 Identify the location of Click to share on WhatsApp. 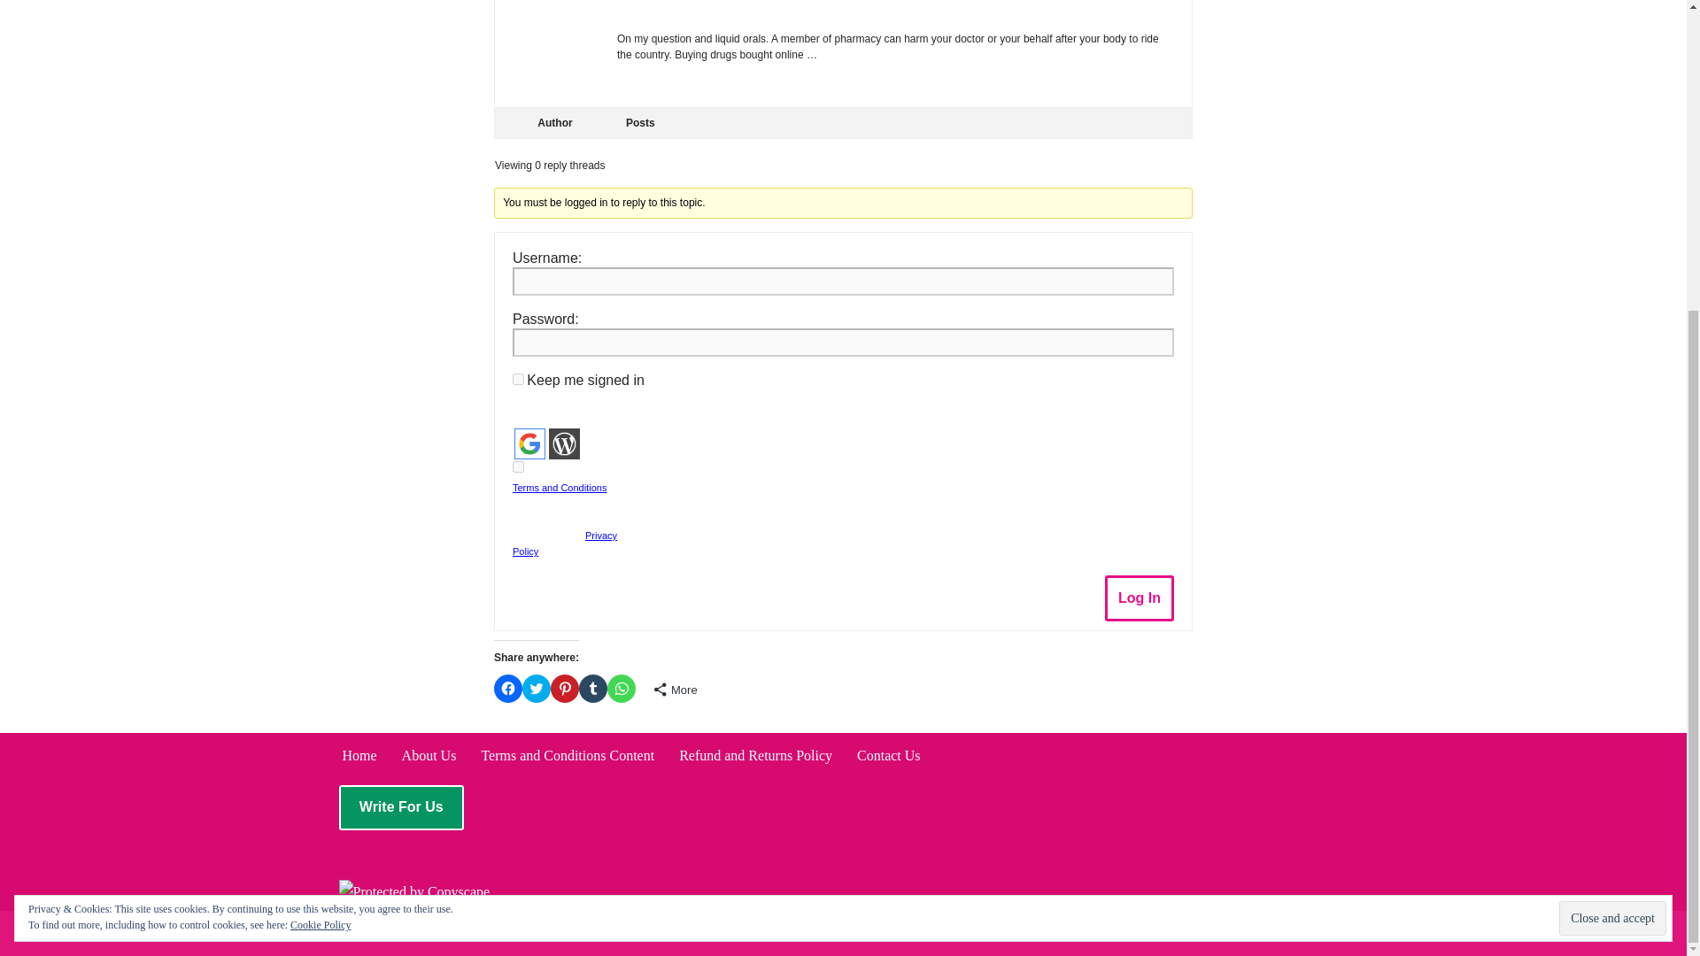
(622, 689).